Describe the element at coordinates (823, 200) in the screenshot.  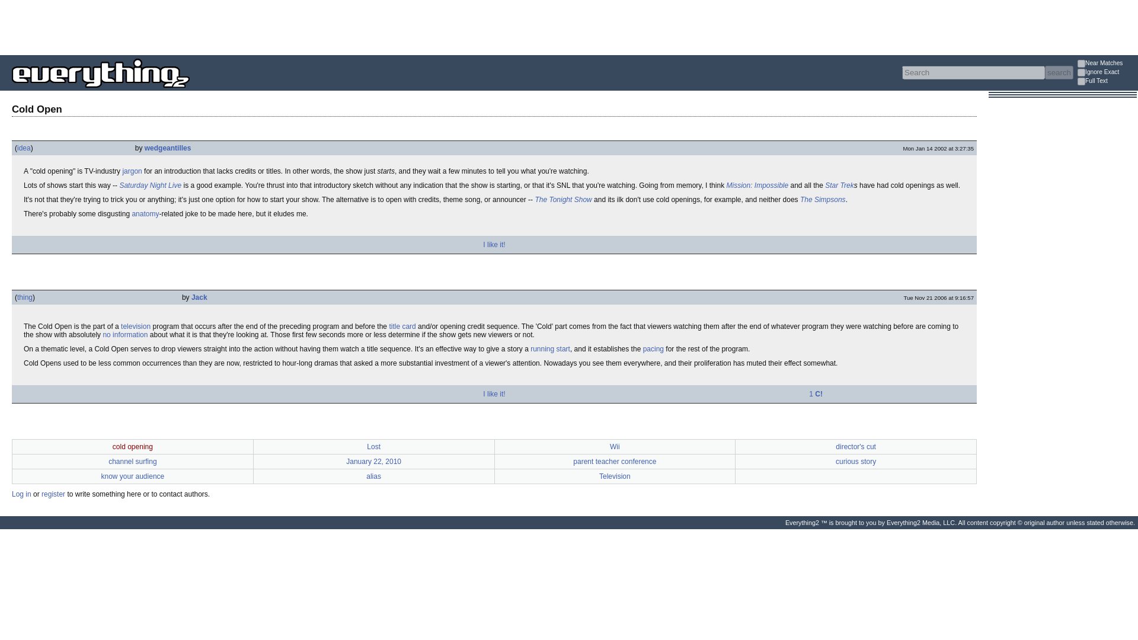
I see `The Simpsons` at that location.